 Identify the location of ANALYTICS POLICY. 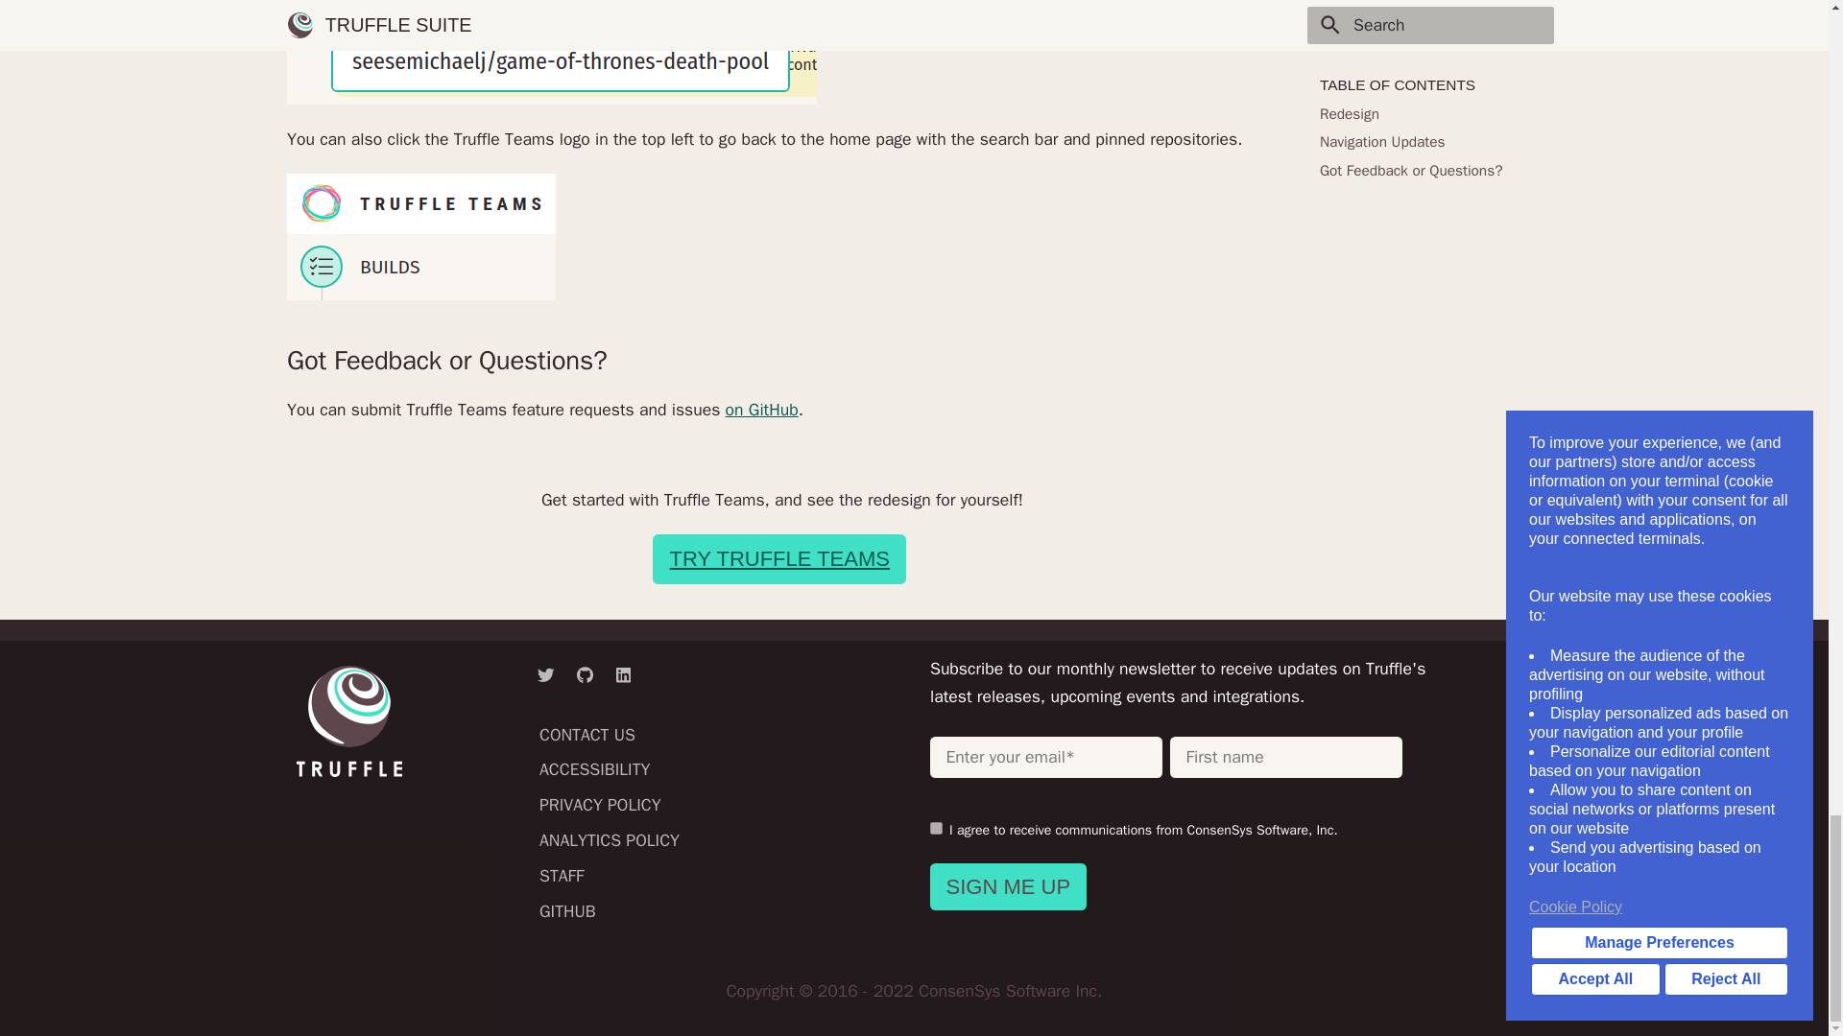
(610, 840).